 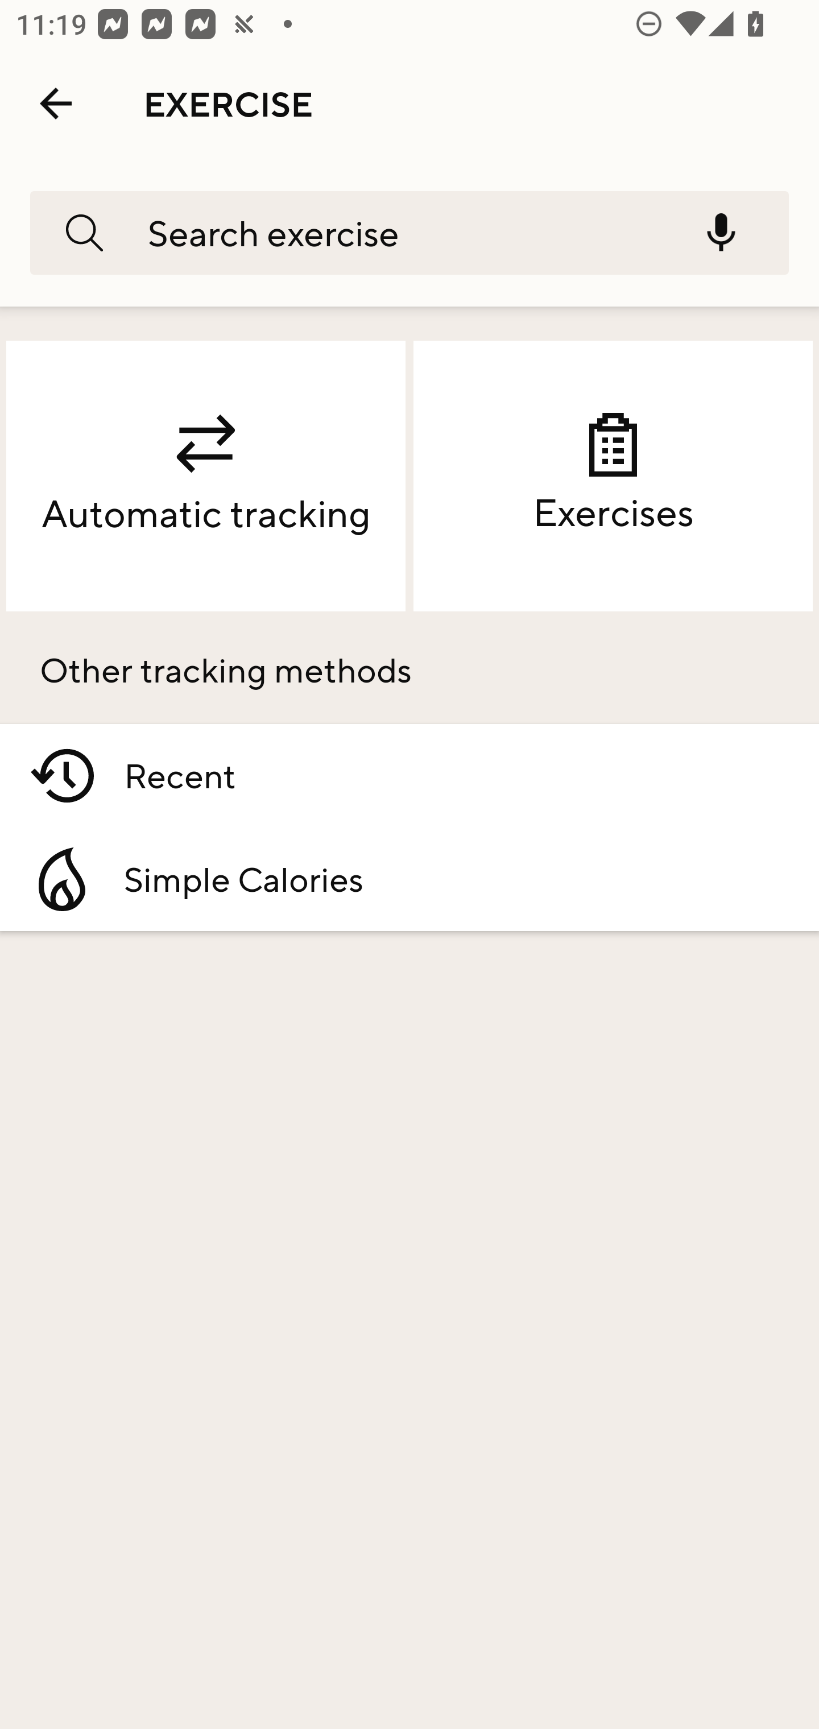 What do you see at coordinates (409, 776) in the screenshot?
I see `Recent` at bounding box center [409, 776].